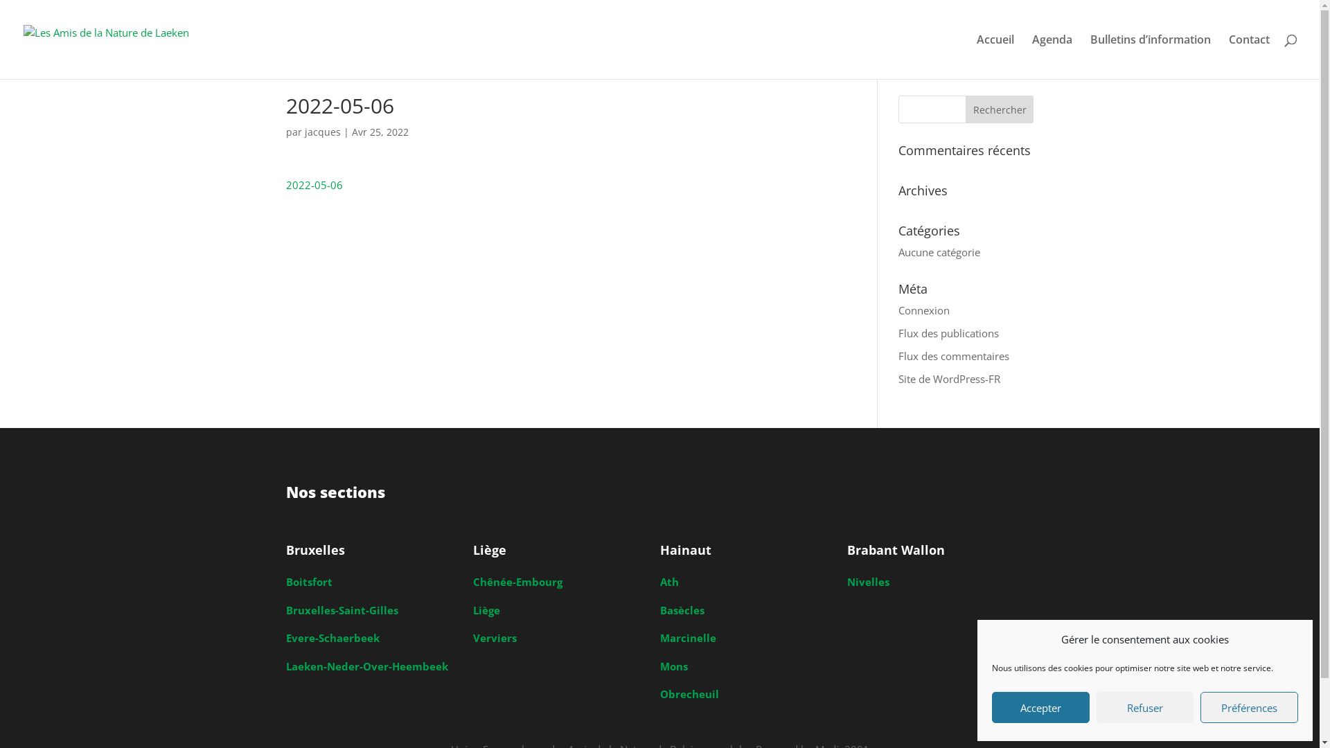  I want to click on Rechercher, so click(1000, 109).